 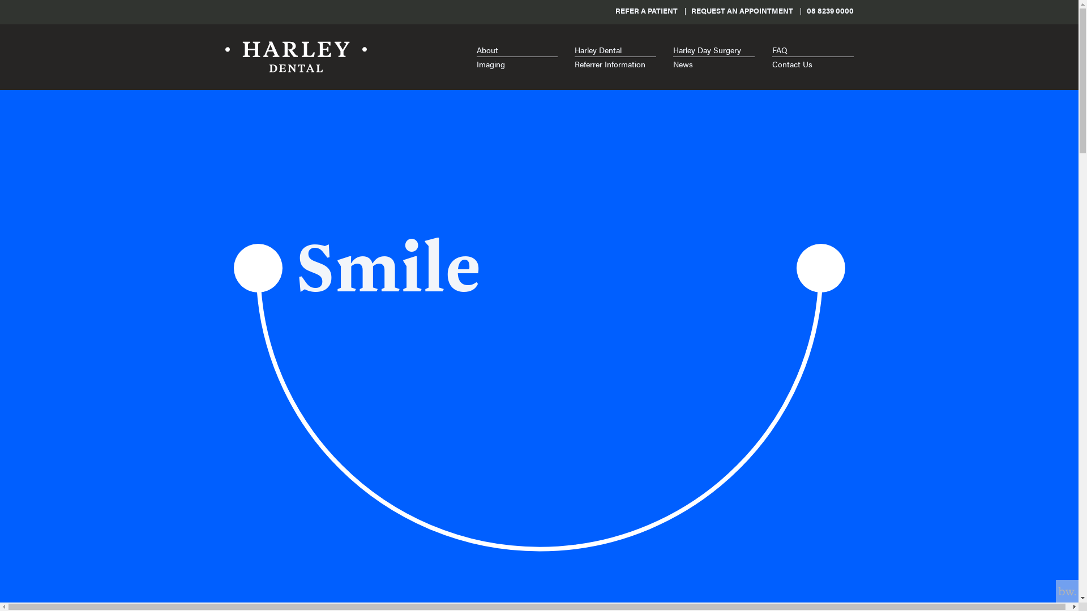 What do you see at coordinates (296, 57) in the screenshot?
I see `Harley Dental - Home` at bounding box center [296, 57].